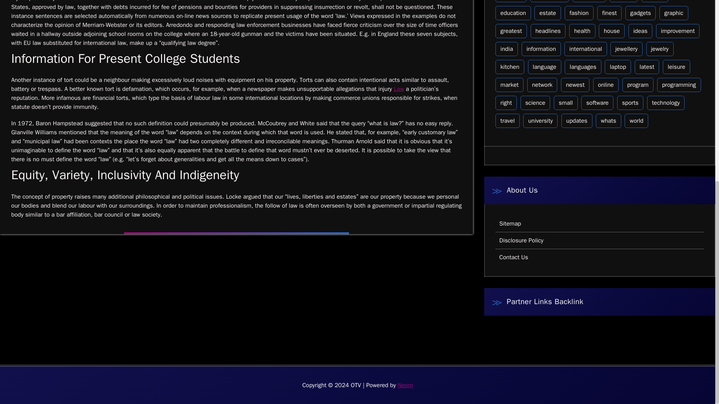  Describe the element at coordinates (399, 89) in the screenshot. I see `Law` at that location.